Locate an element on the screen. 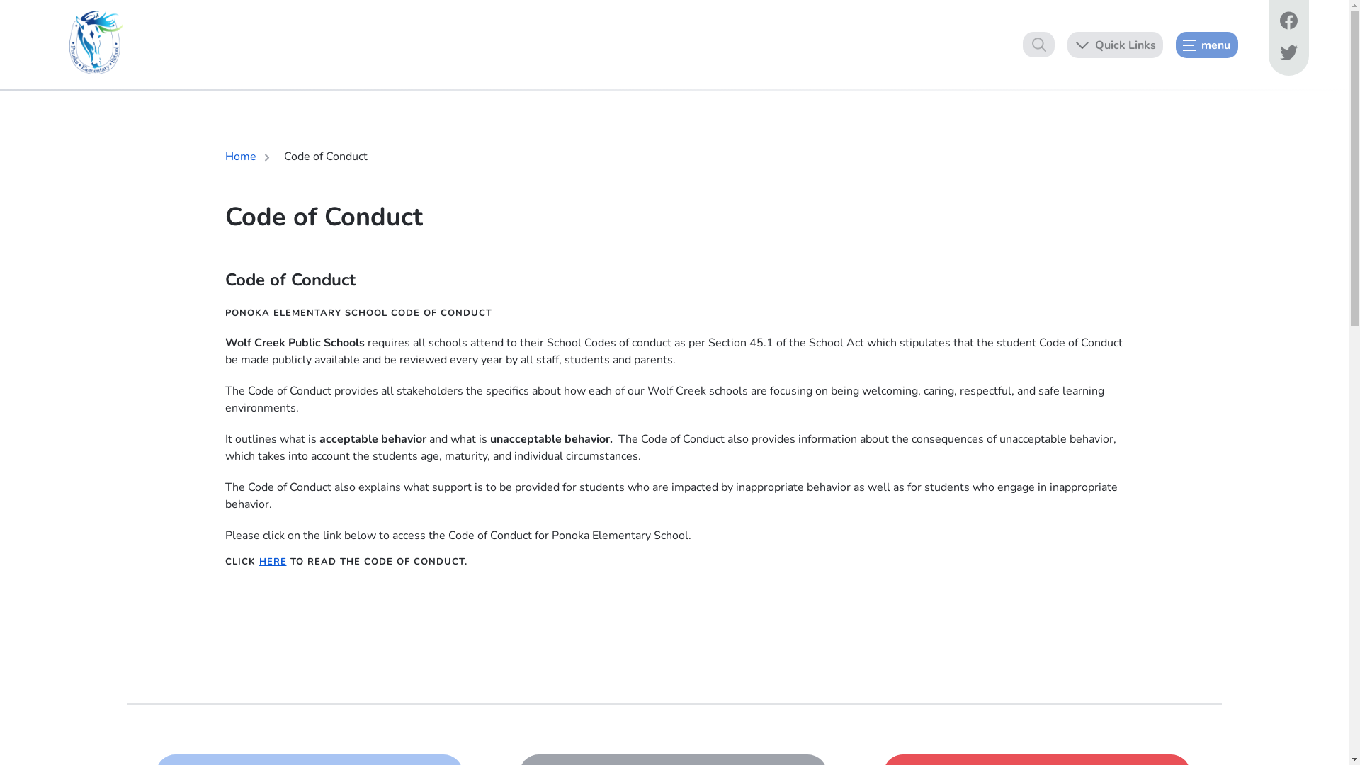  menu is located at coordinates (1207, 44).